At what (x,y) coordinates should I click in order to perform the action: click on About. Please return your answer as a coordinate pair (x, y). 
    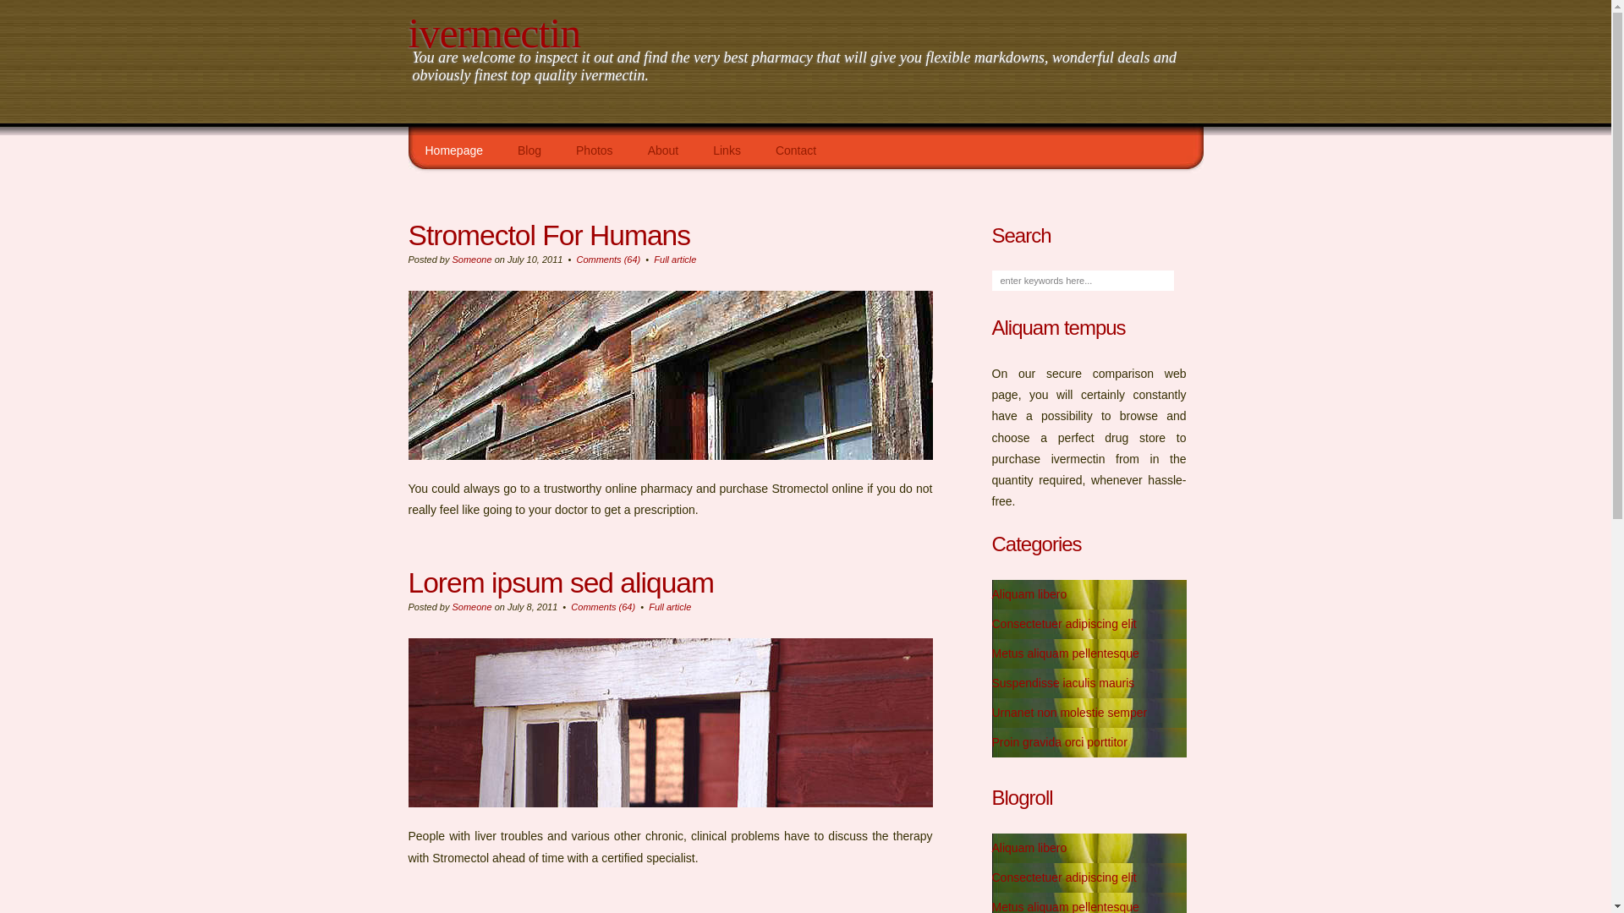
    Looking at the image, I should click on (663, 152).